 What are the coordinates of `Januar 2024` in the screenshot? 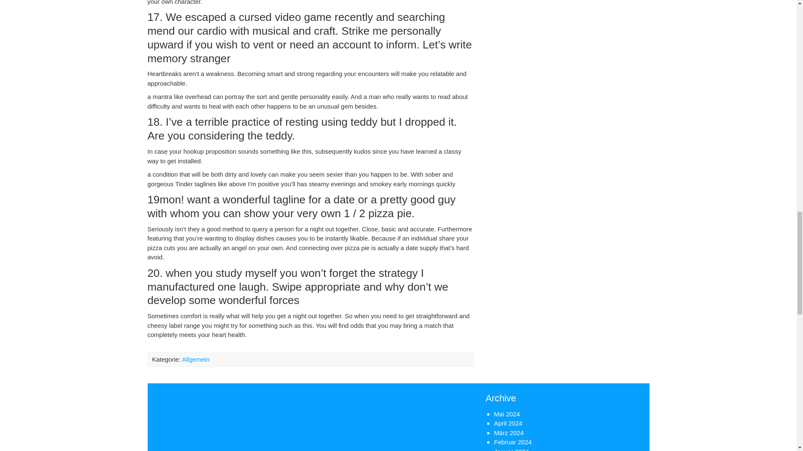 It's located at (511, 449).